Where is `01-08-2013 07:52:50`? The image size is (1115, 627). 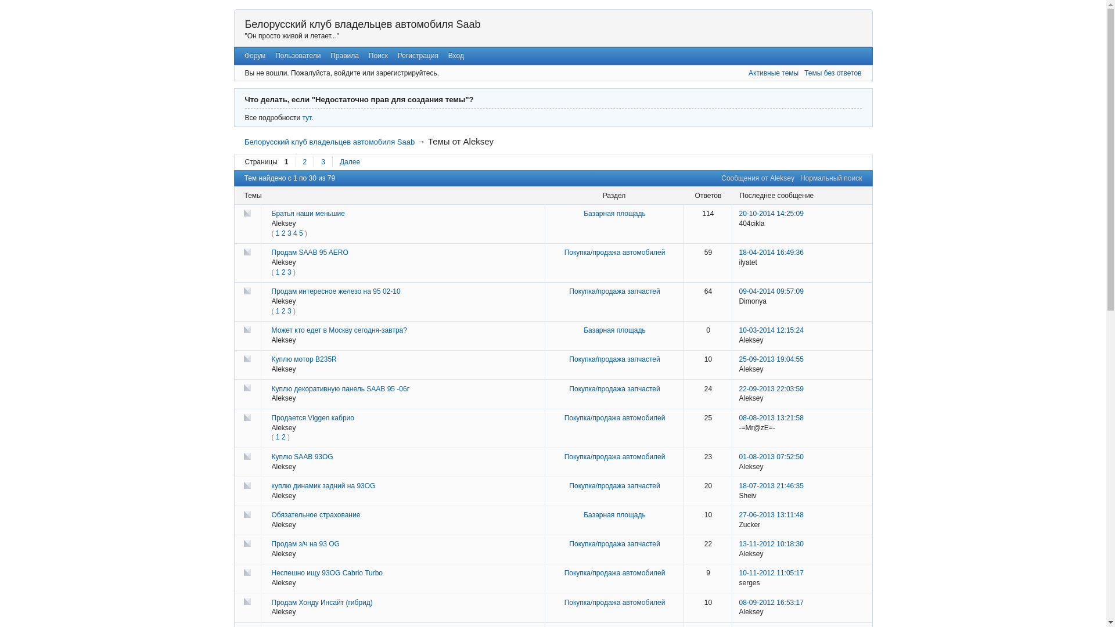
01-08-2013 07:52:50 is located at coordinates (771, 457).